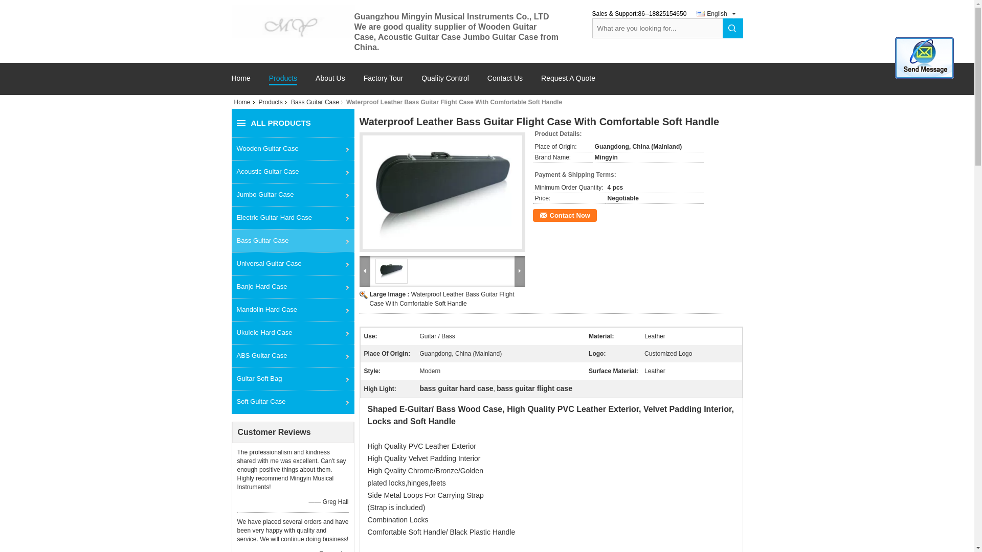 Image resolution: width=982 pixels, height=552 pixels. What do you see at coordinates (504, 84) in the screenshot?
I see `Contact Us` at bounding box center [504, 84].